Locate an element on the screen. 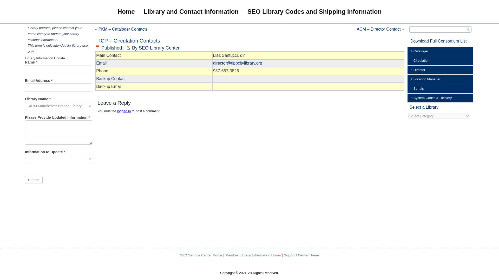 The image size is (499, 280). Submit is located at coordinates (34, 180).